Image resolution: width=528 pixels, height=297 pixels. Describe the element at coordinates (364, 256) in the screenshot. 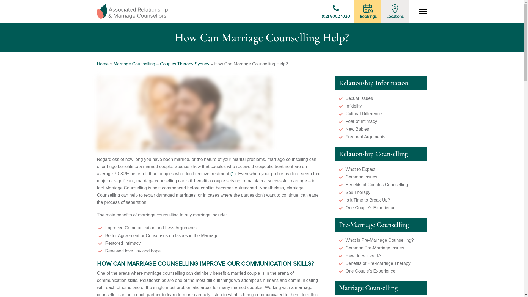

I see `How does it work?` at that location.